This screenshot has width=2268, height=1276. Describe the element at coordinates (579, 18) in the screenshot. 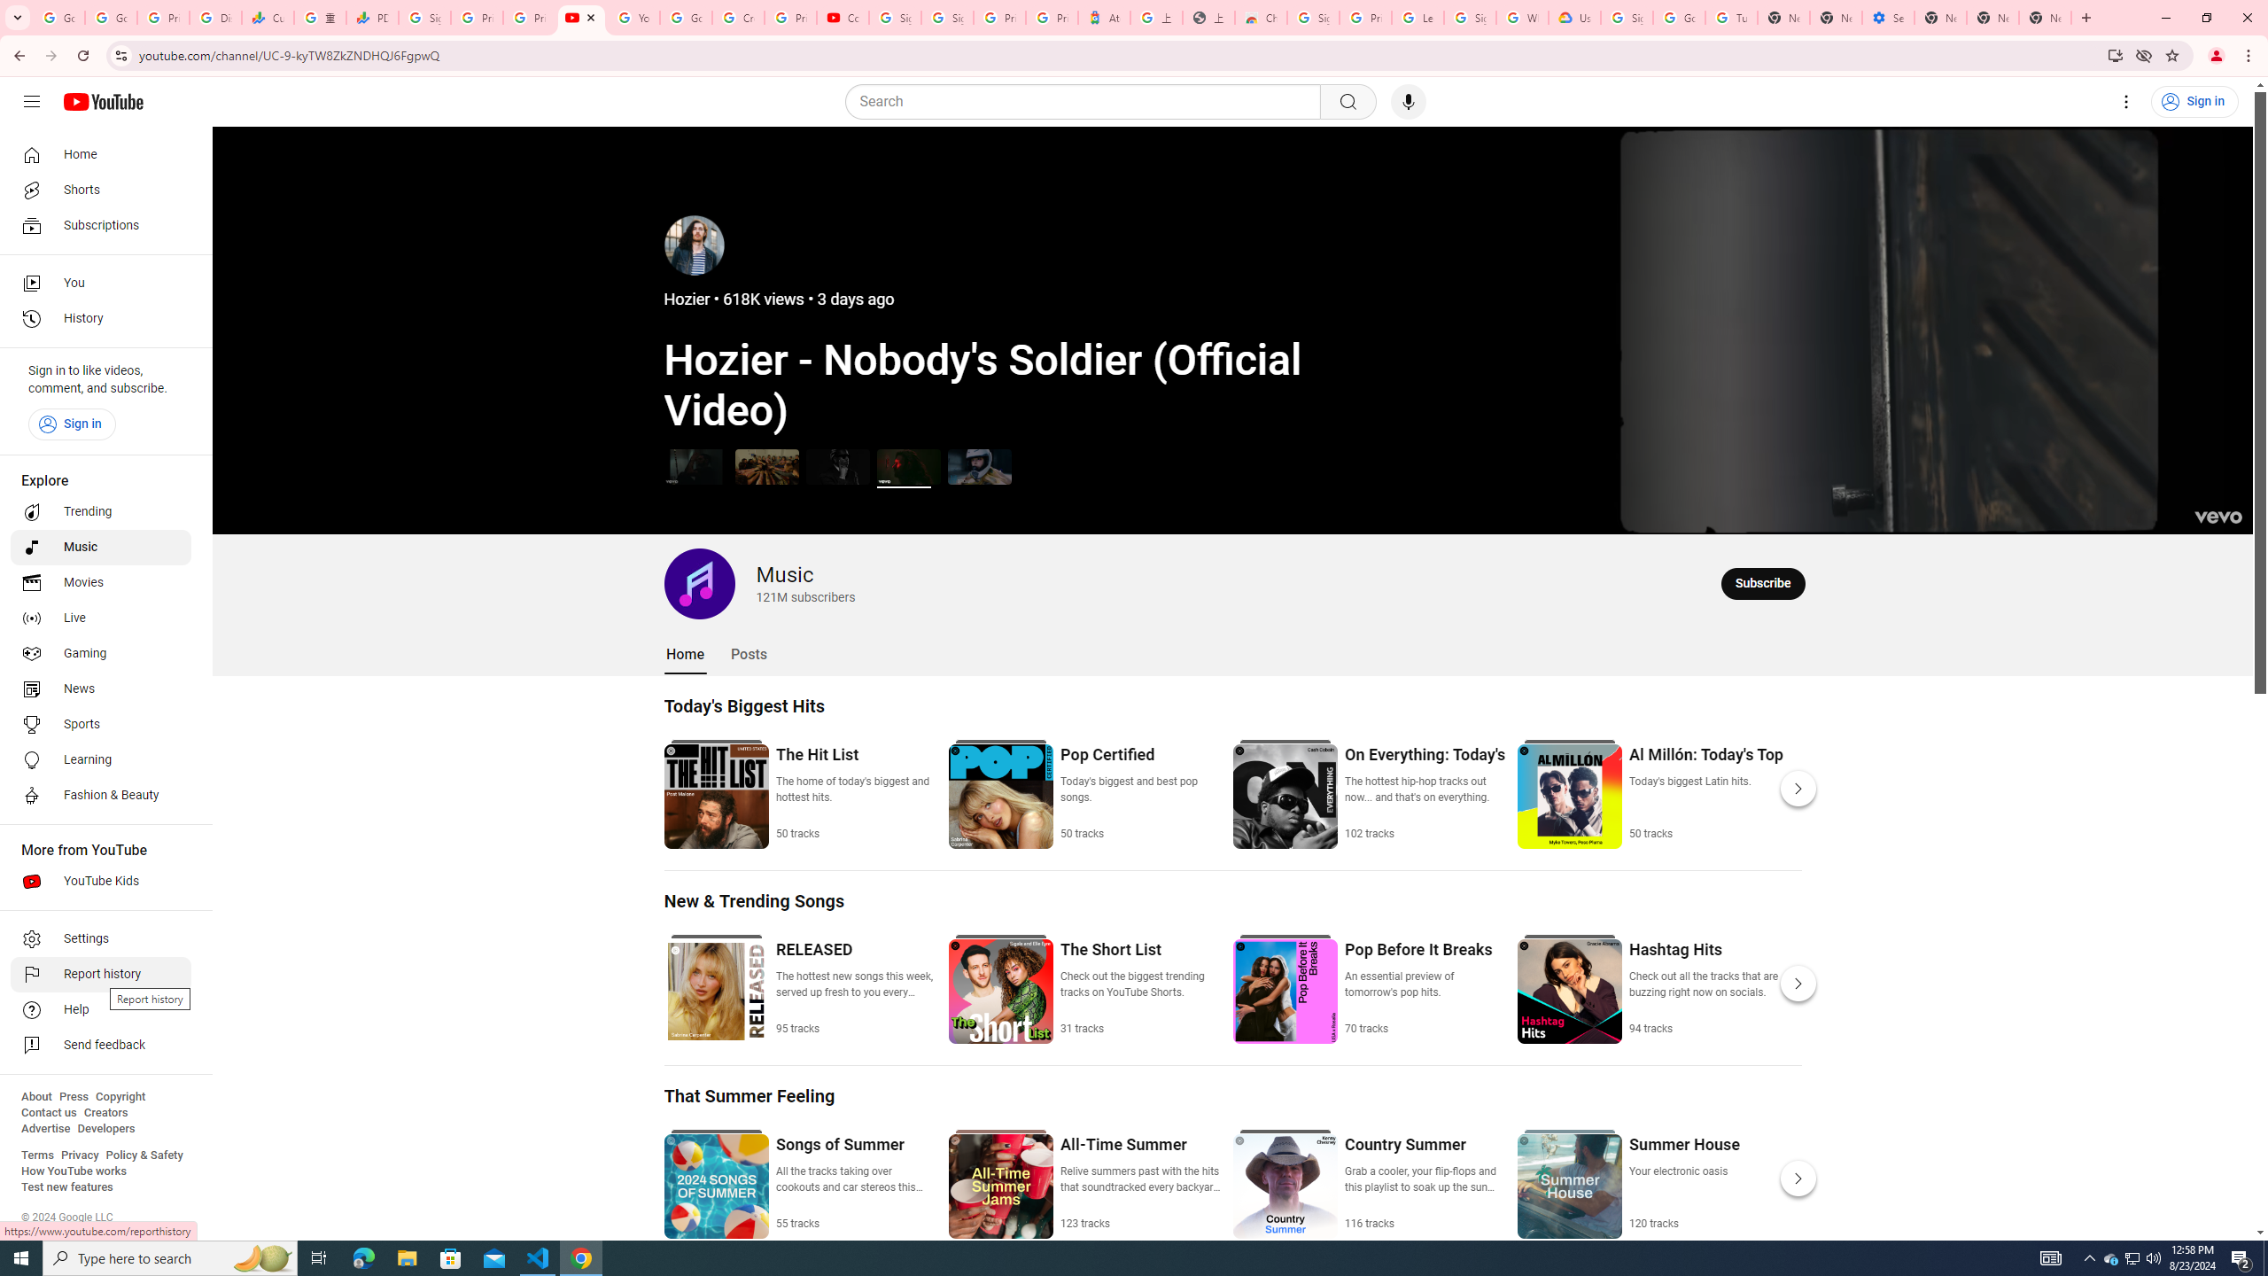

I see `The Music Channel - YouTube` at that location.